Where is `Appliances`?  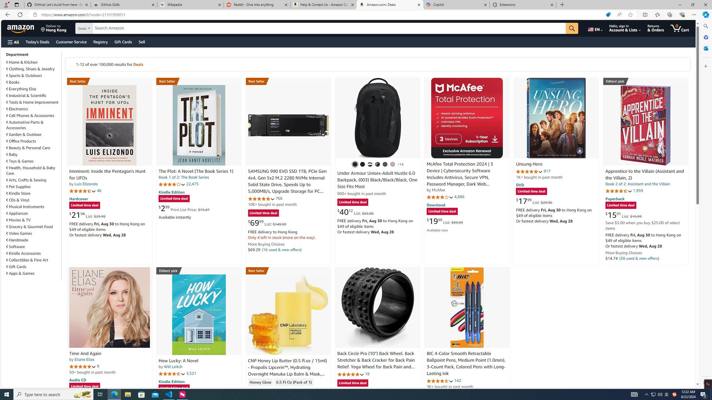
Appliances is located at coordinates (17, 213).